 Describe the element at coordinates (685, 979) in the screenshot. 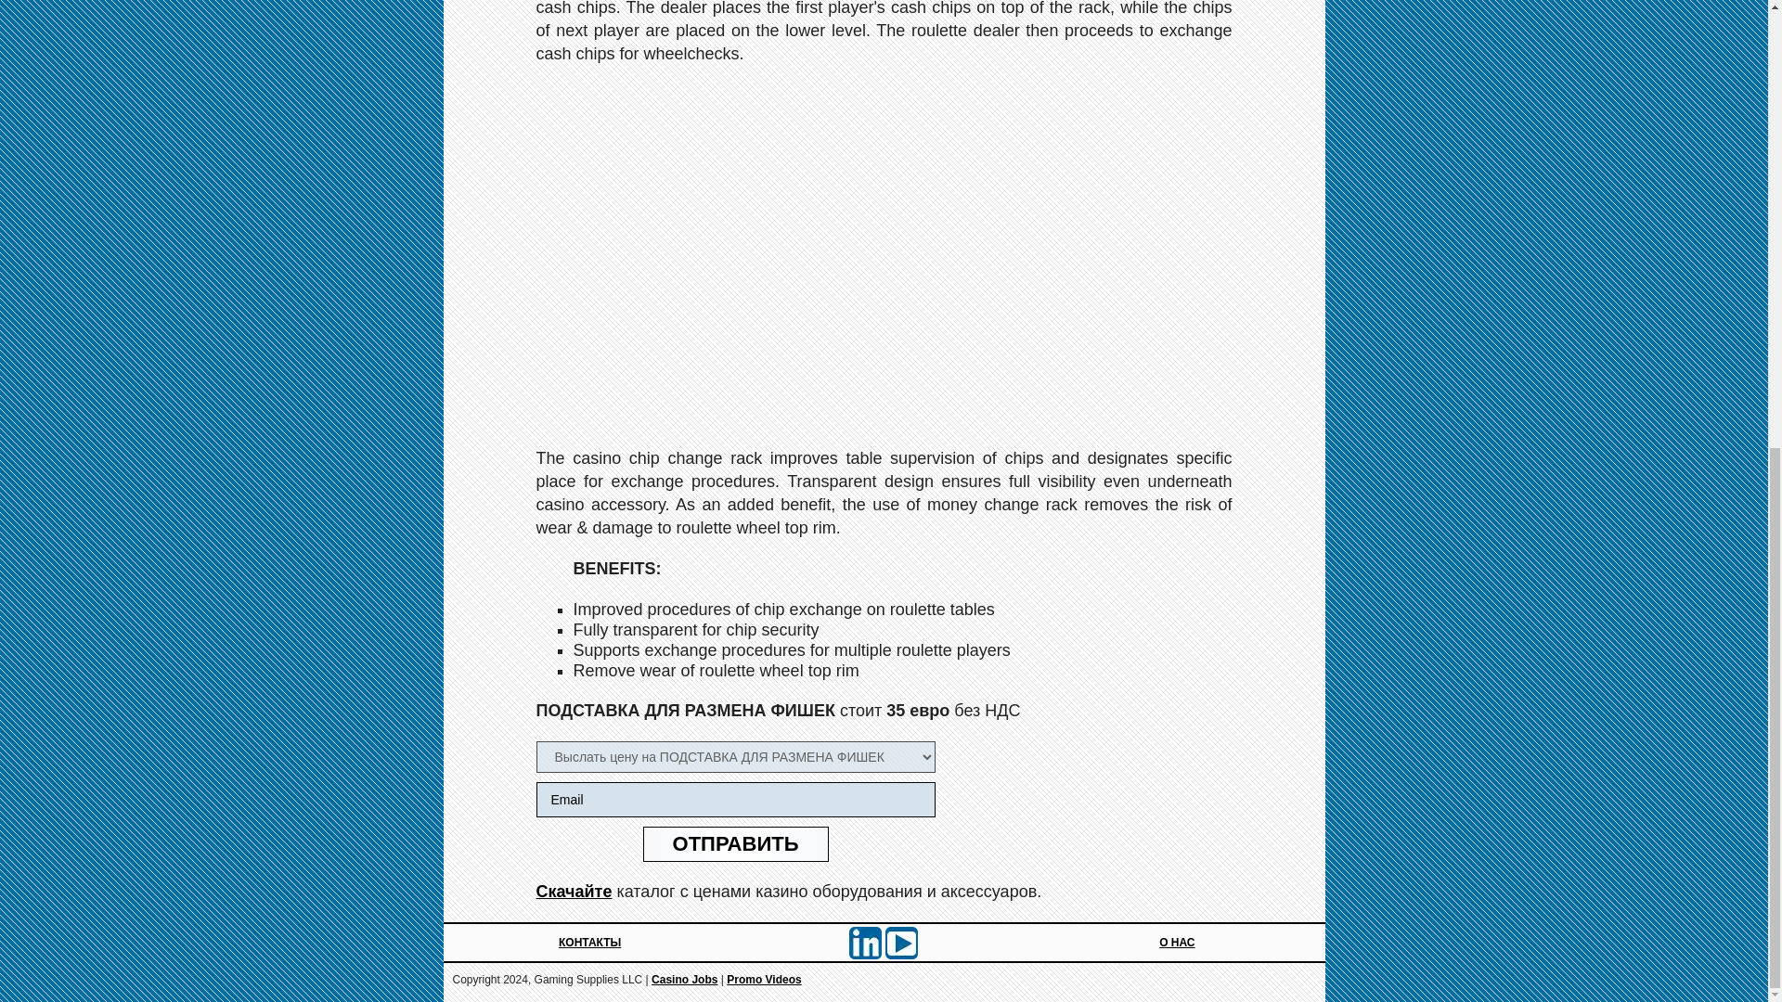

I see `Casino Jobs` at that location.